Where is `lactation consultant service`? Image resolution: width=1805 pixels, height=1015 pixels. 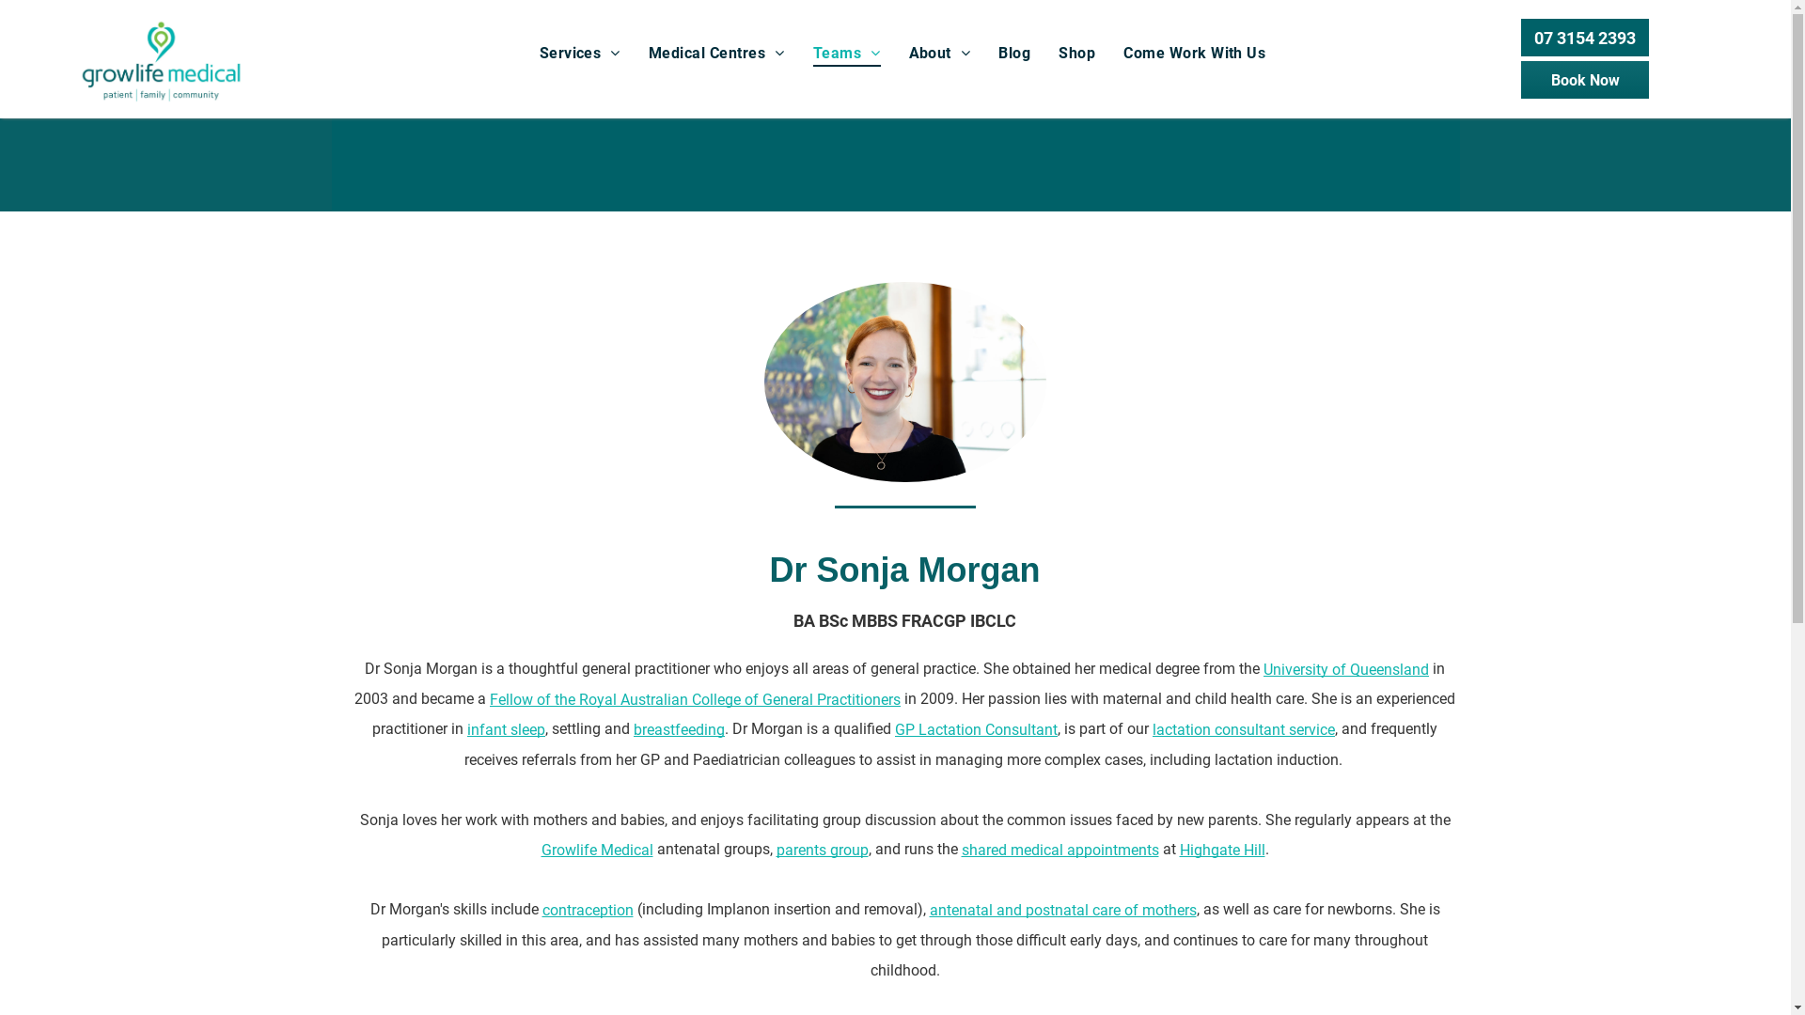 lactation consultant service is located at coordinates (1244, 729).